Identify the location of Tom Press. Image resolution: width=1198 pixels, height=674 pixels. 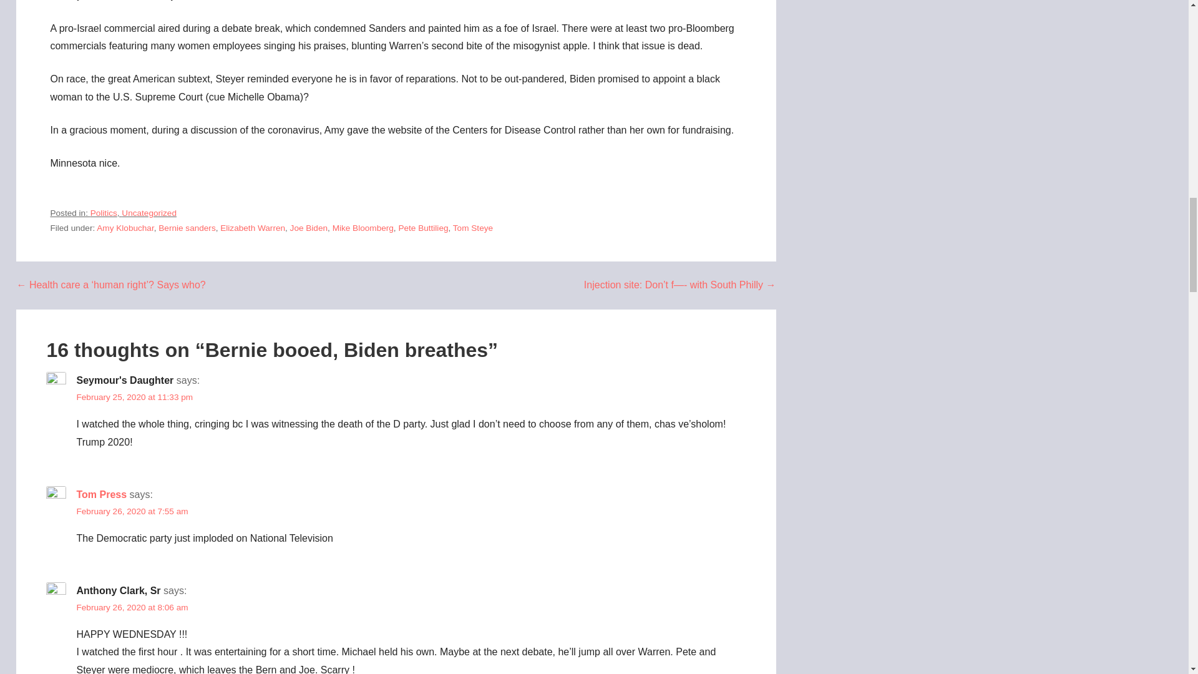
(101, 494).